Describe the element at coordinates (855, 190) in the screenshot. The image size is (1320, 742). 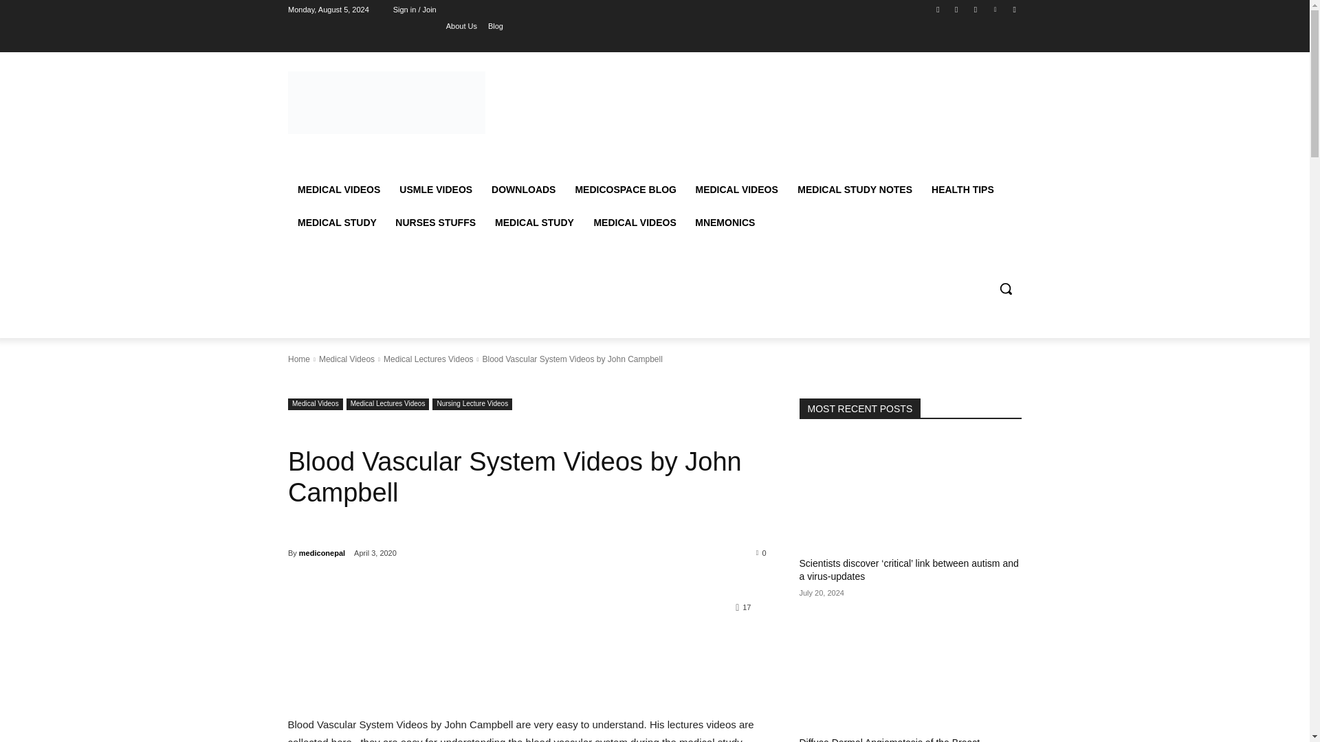
I see `MEDICAL STUDY NOTES` at that location.